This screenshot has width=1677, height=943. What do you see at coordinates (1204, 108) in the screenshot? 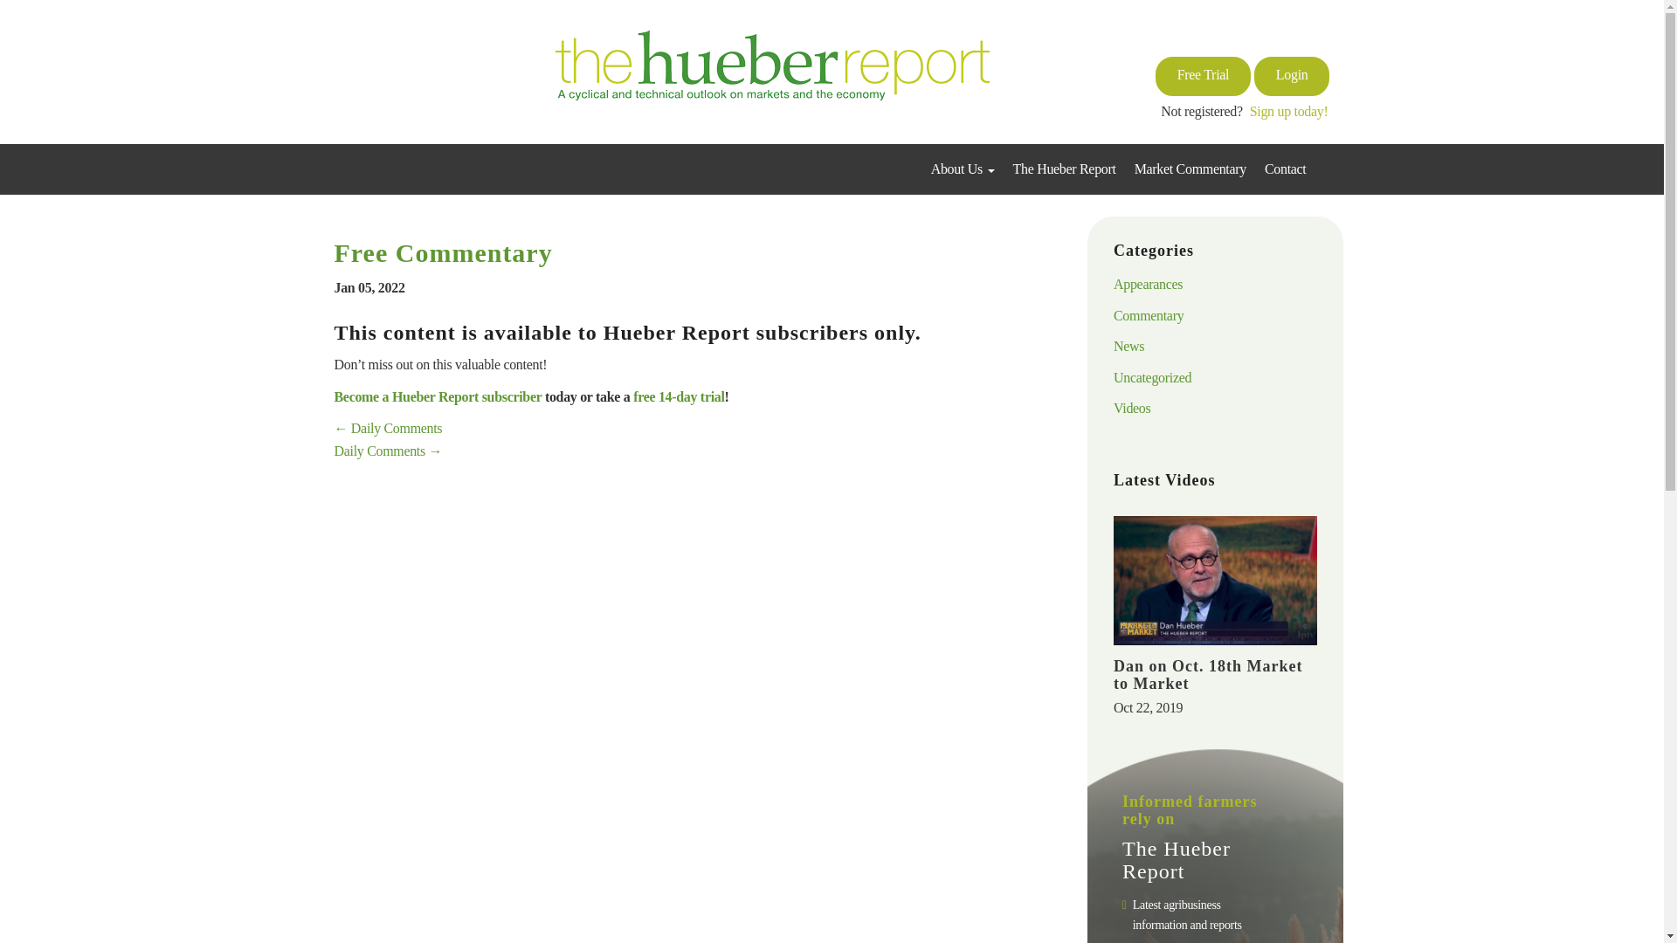
I see `Not registered?` at bounding box center [1204, 108].